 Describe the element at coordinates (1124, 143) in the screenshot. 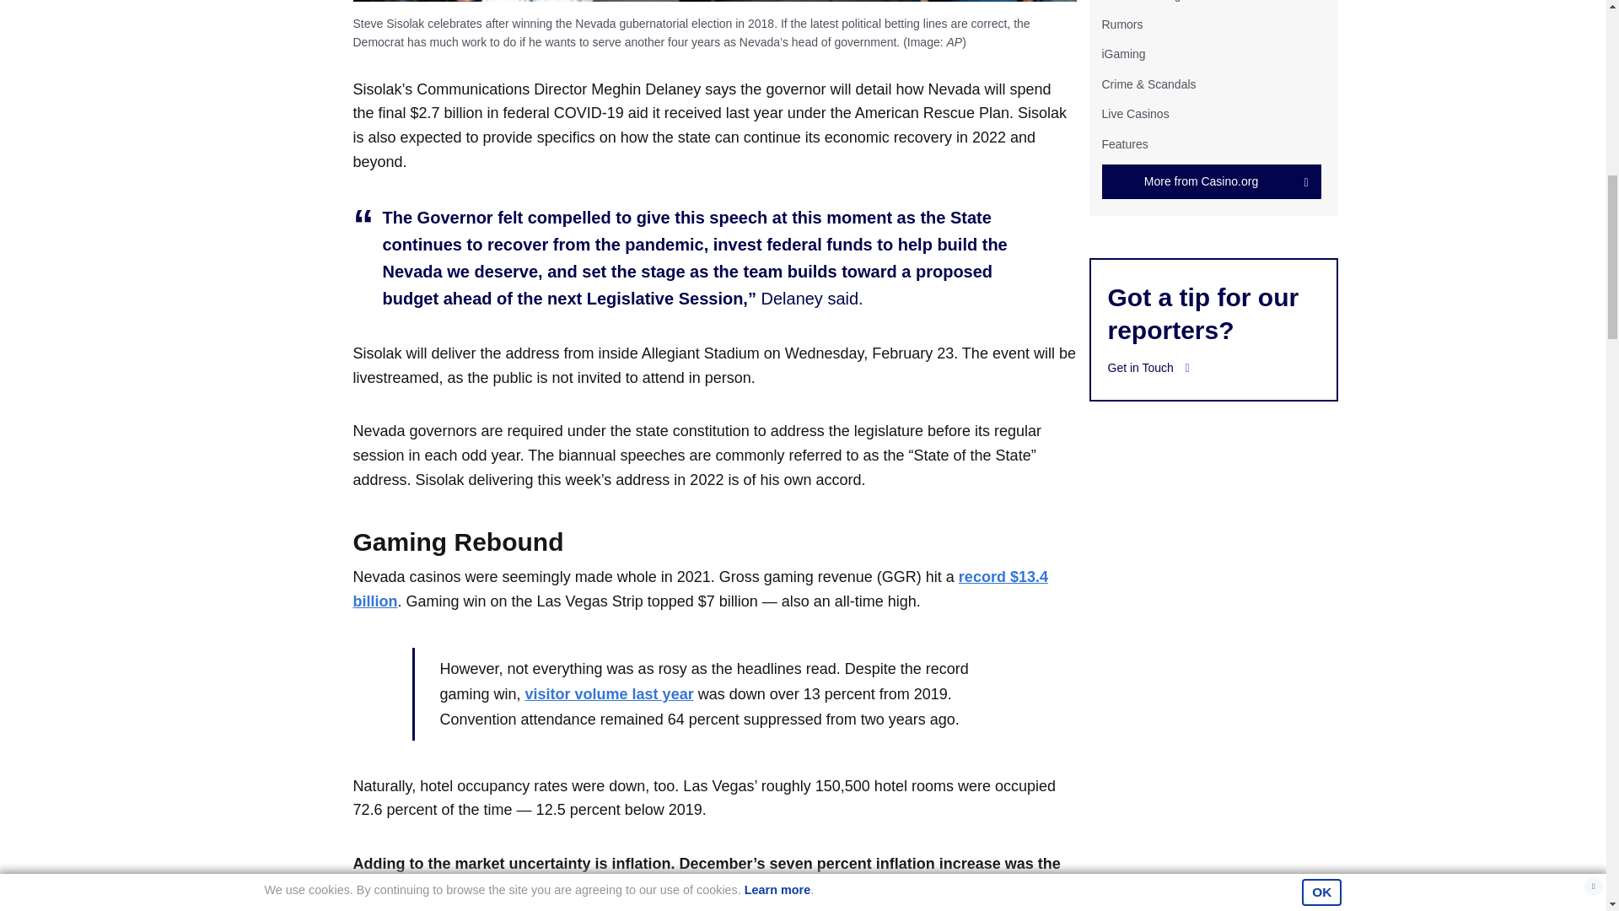

I see `Features` at that location.